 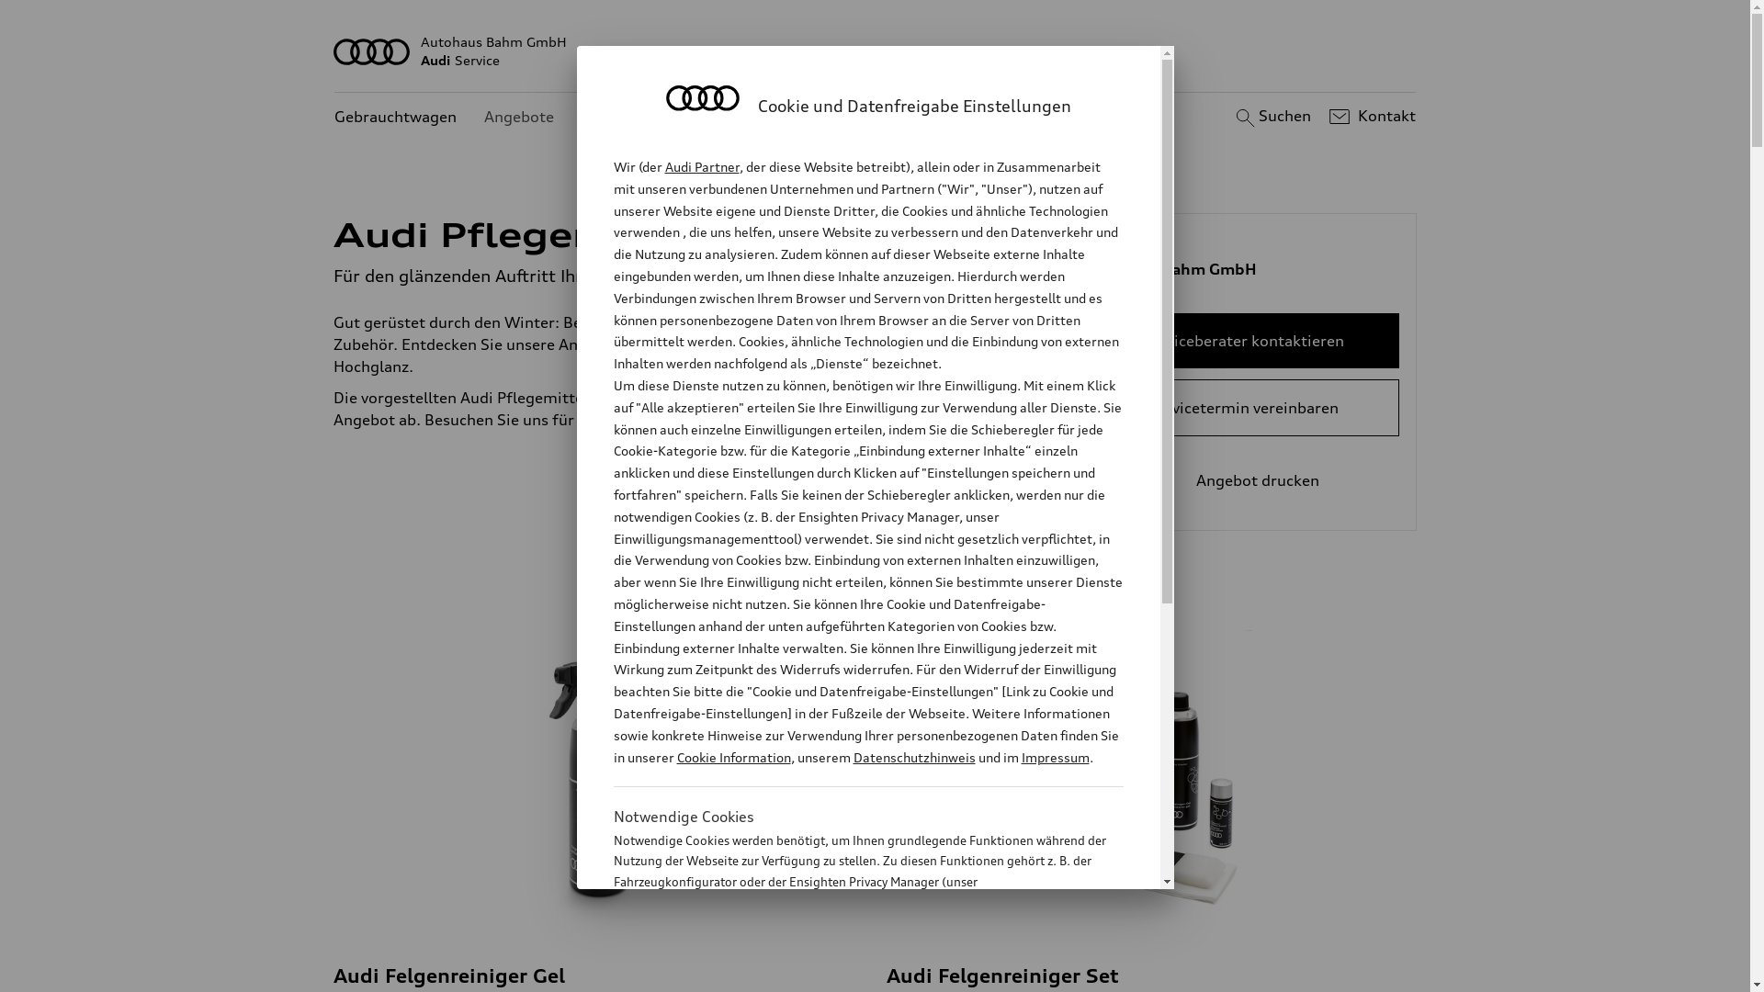 I want to click on Serviceberater kontaktieren, so click(x=1244, y=341).